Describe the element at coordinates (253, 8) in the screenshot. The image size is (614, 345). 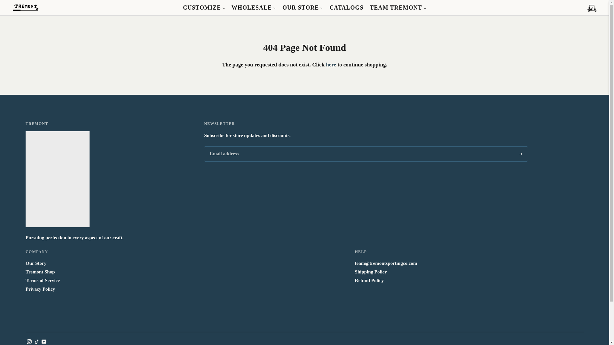
I see `WHOLESALE` at that location.